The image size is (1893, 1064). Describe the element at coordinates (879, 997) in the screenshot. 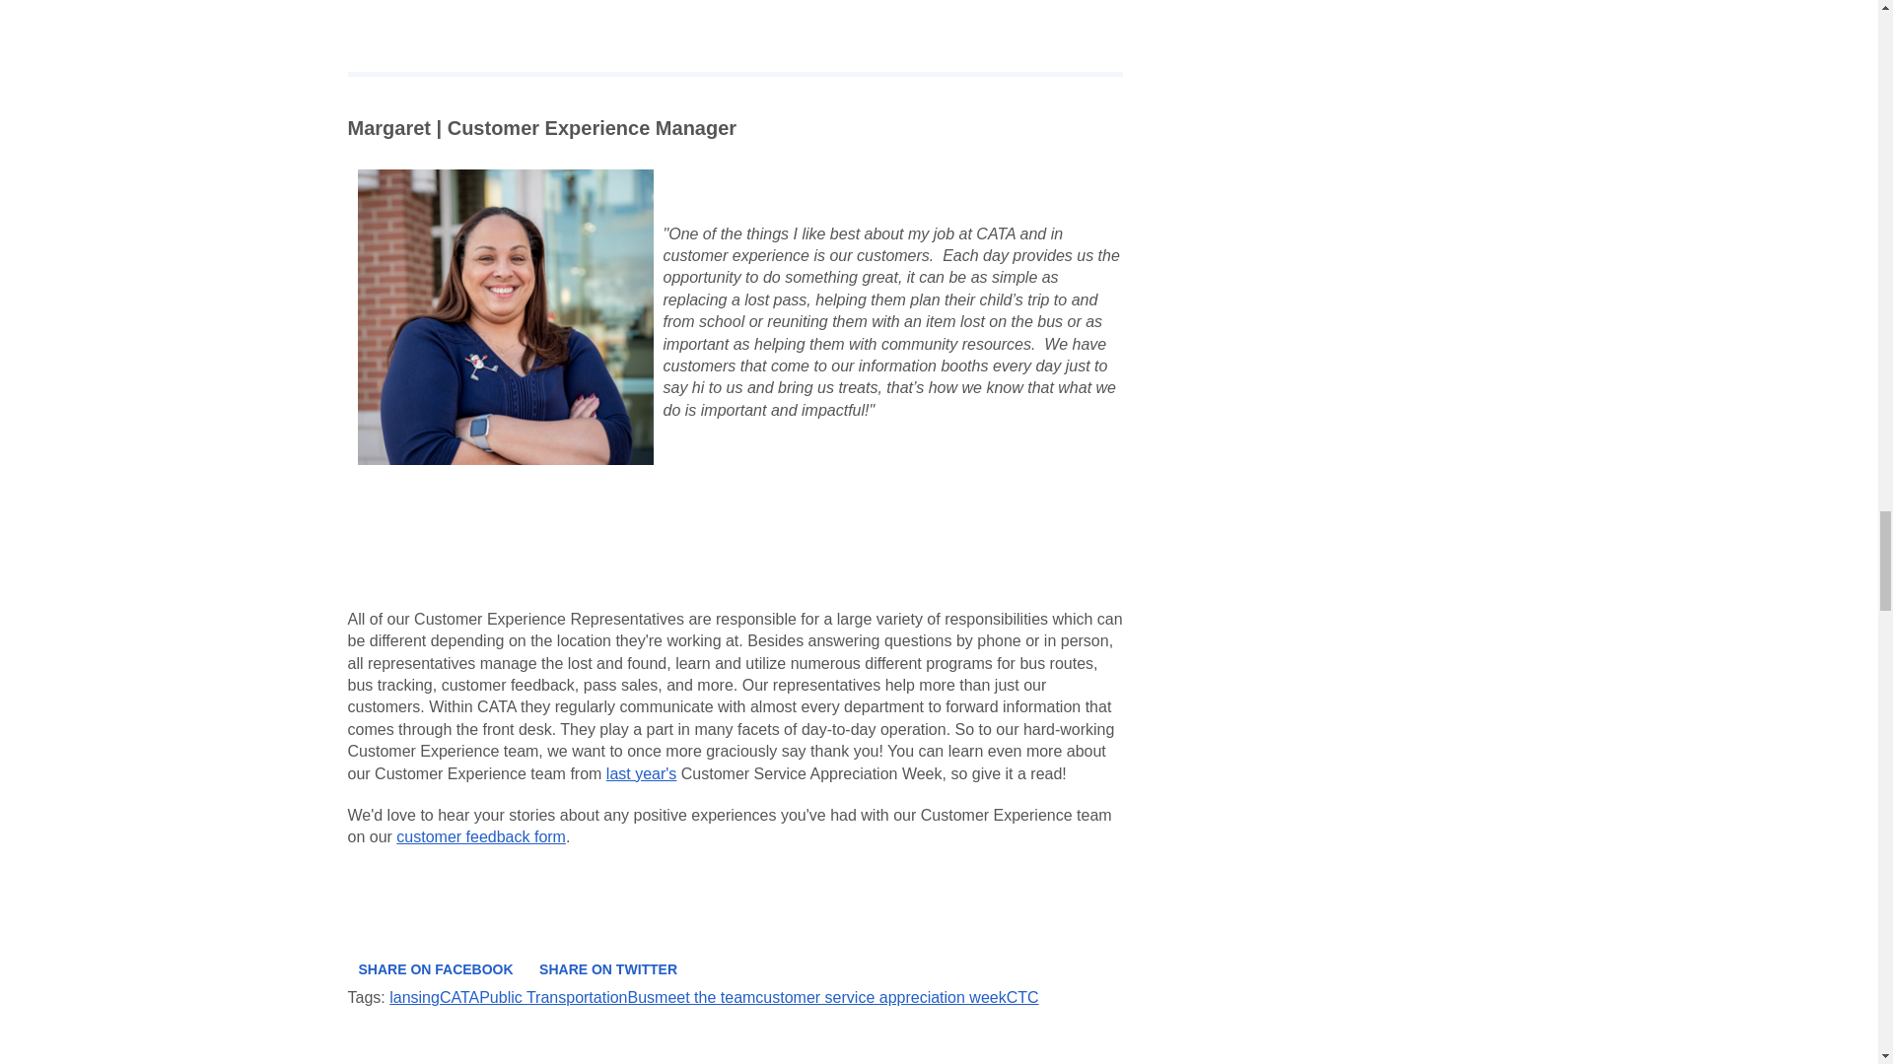

I see `customer service appreciation week` at that location.